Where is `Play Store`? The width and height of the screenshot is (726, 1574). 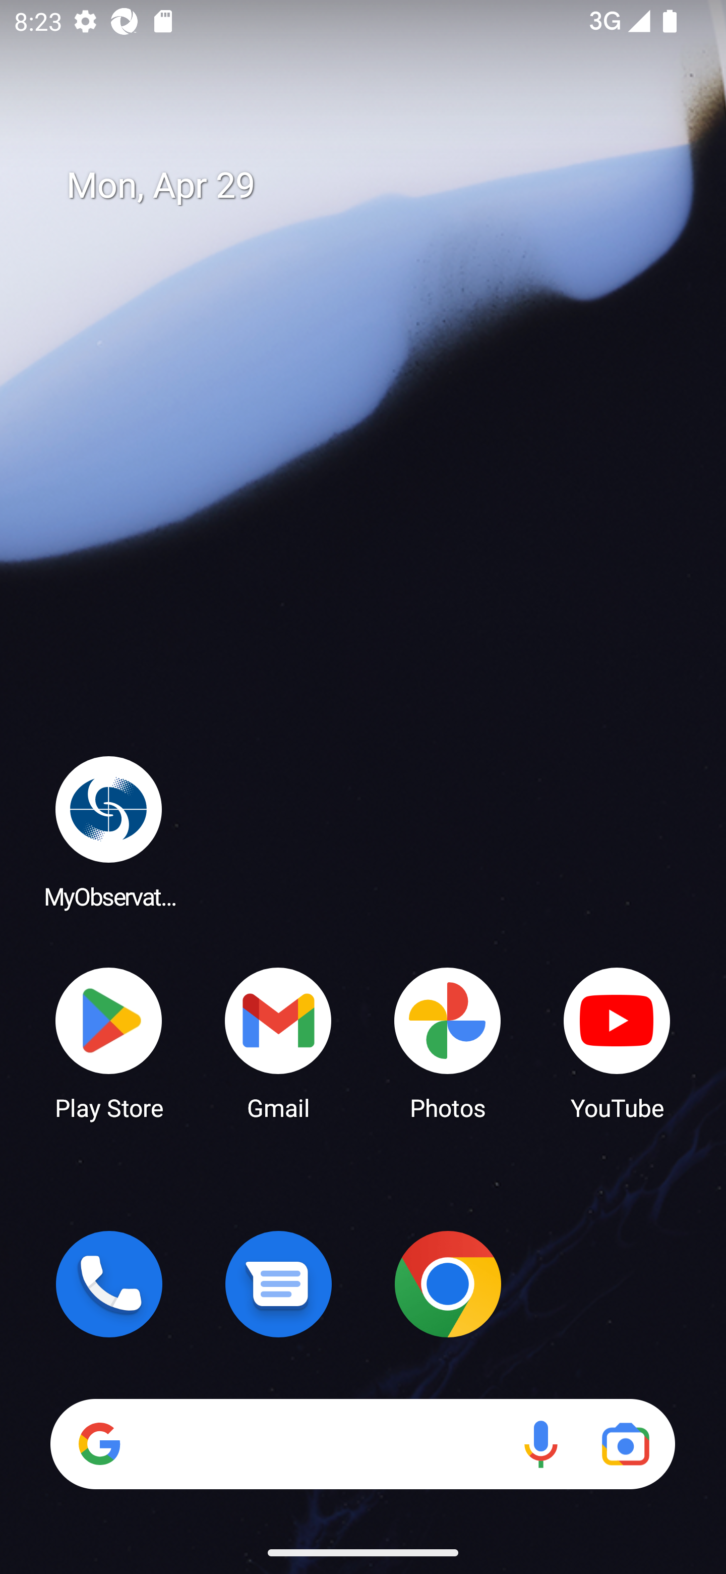 Play Store is located at coordinates (109, 1042).